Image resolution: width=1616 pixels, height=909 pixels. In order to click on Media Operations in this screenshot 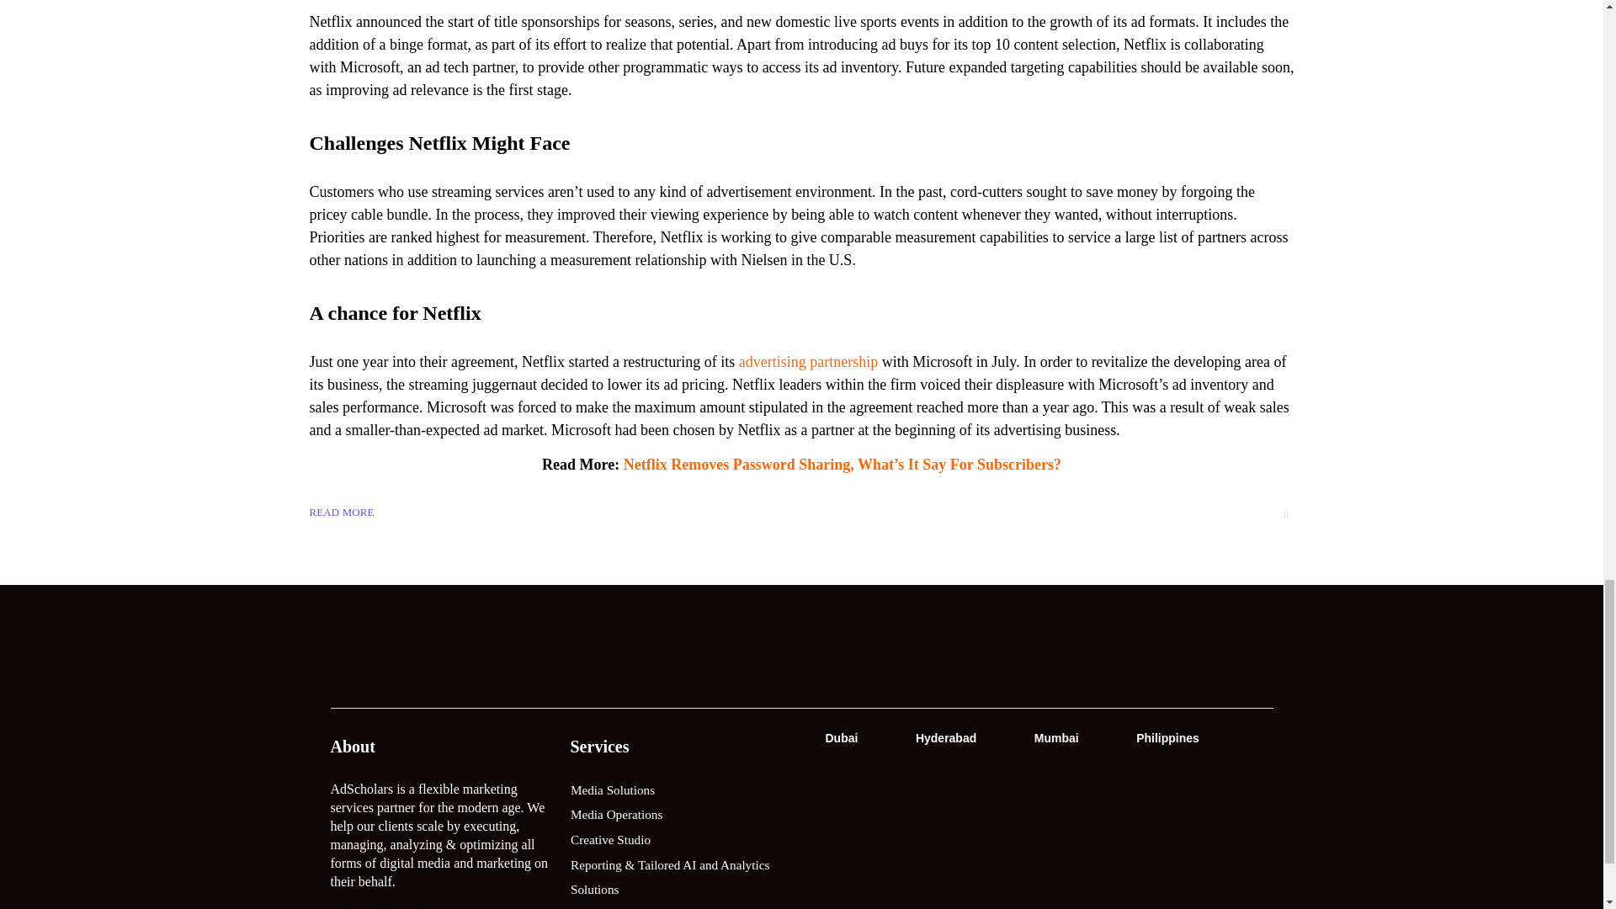, I will do `click(682, 815)`.